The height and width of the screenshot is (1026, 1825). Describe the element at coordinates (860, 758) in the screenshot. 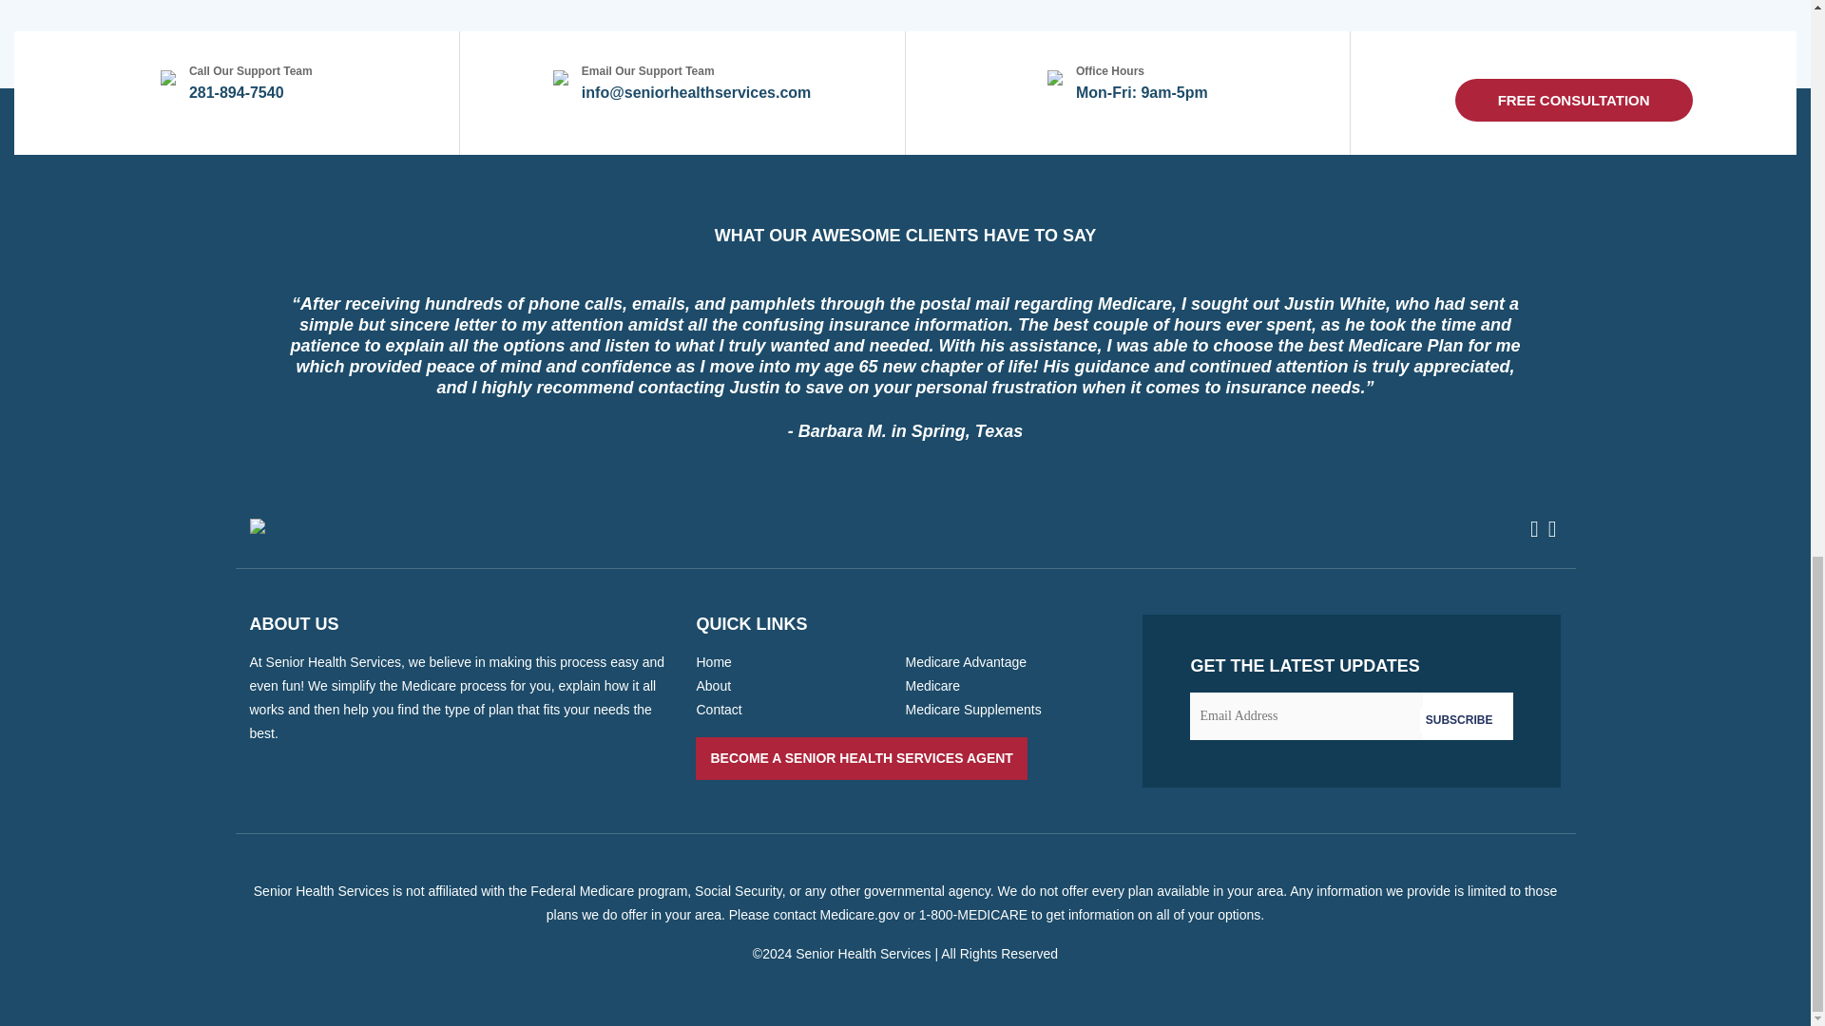

I see `BECOME A SENIOR HEALTH SERVICES AGENT` at that location.